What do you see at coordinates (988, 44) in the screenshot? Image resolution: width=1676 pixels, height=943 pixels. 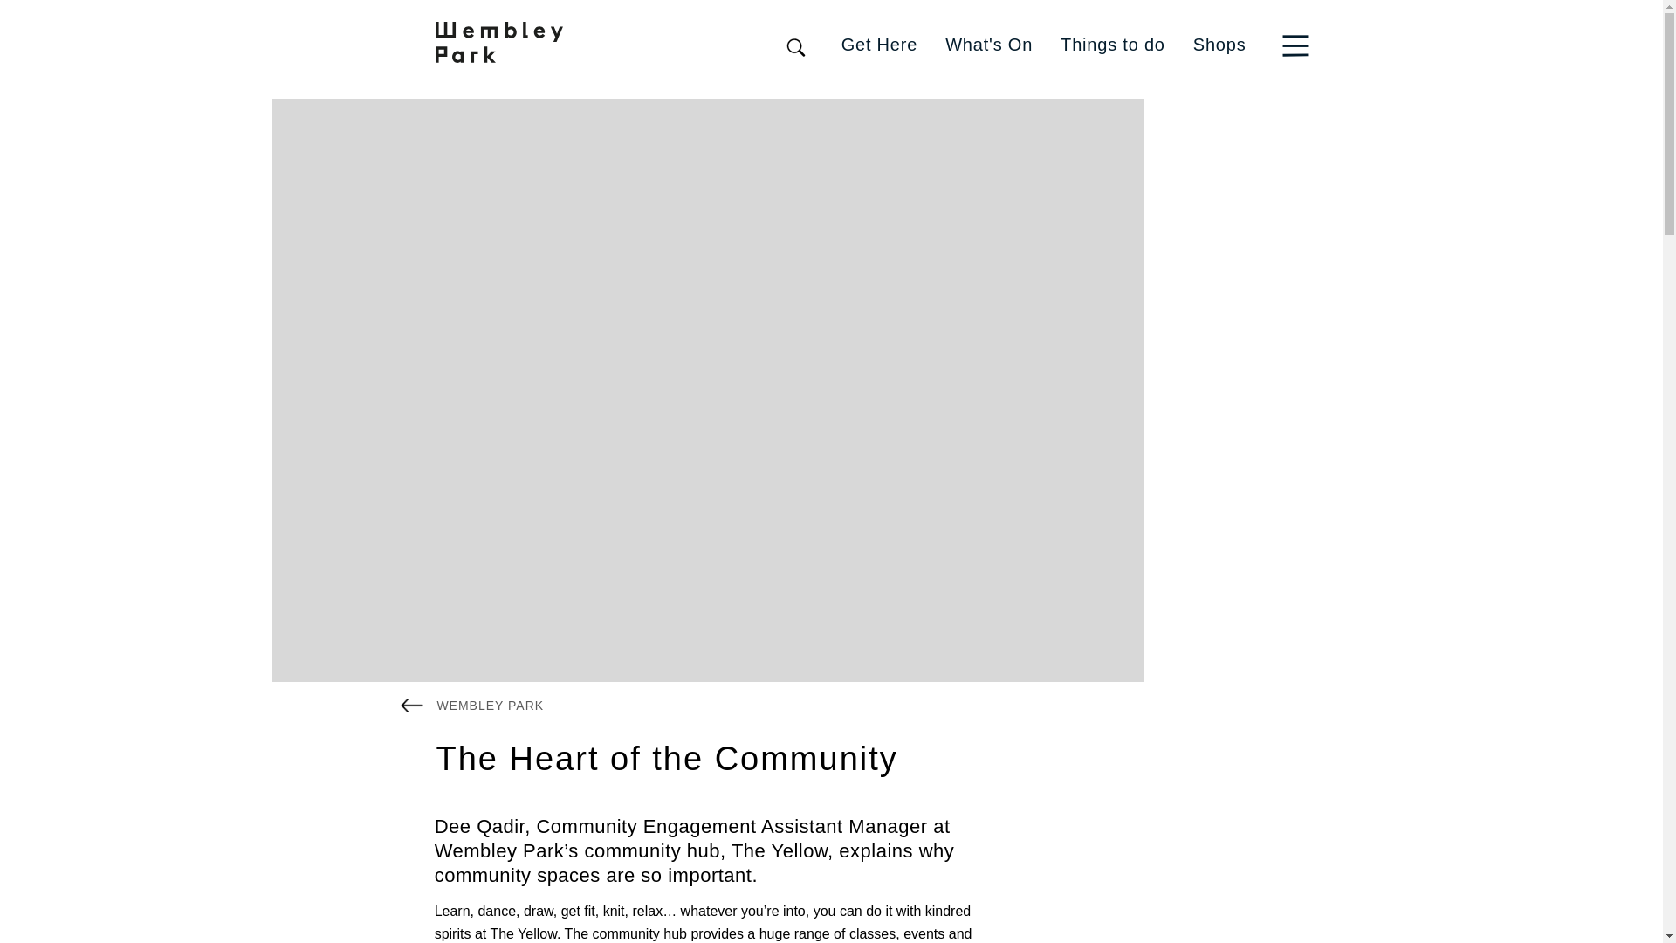 I see `What's On` at bounding box center [988, 44].